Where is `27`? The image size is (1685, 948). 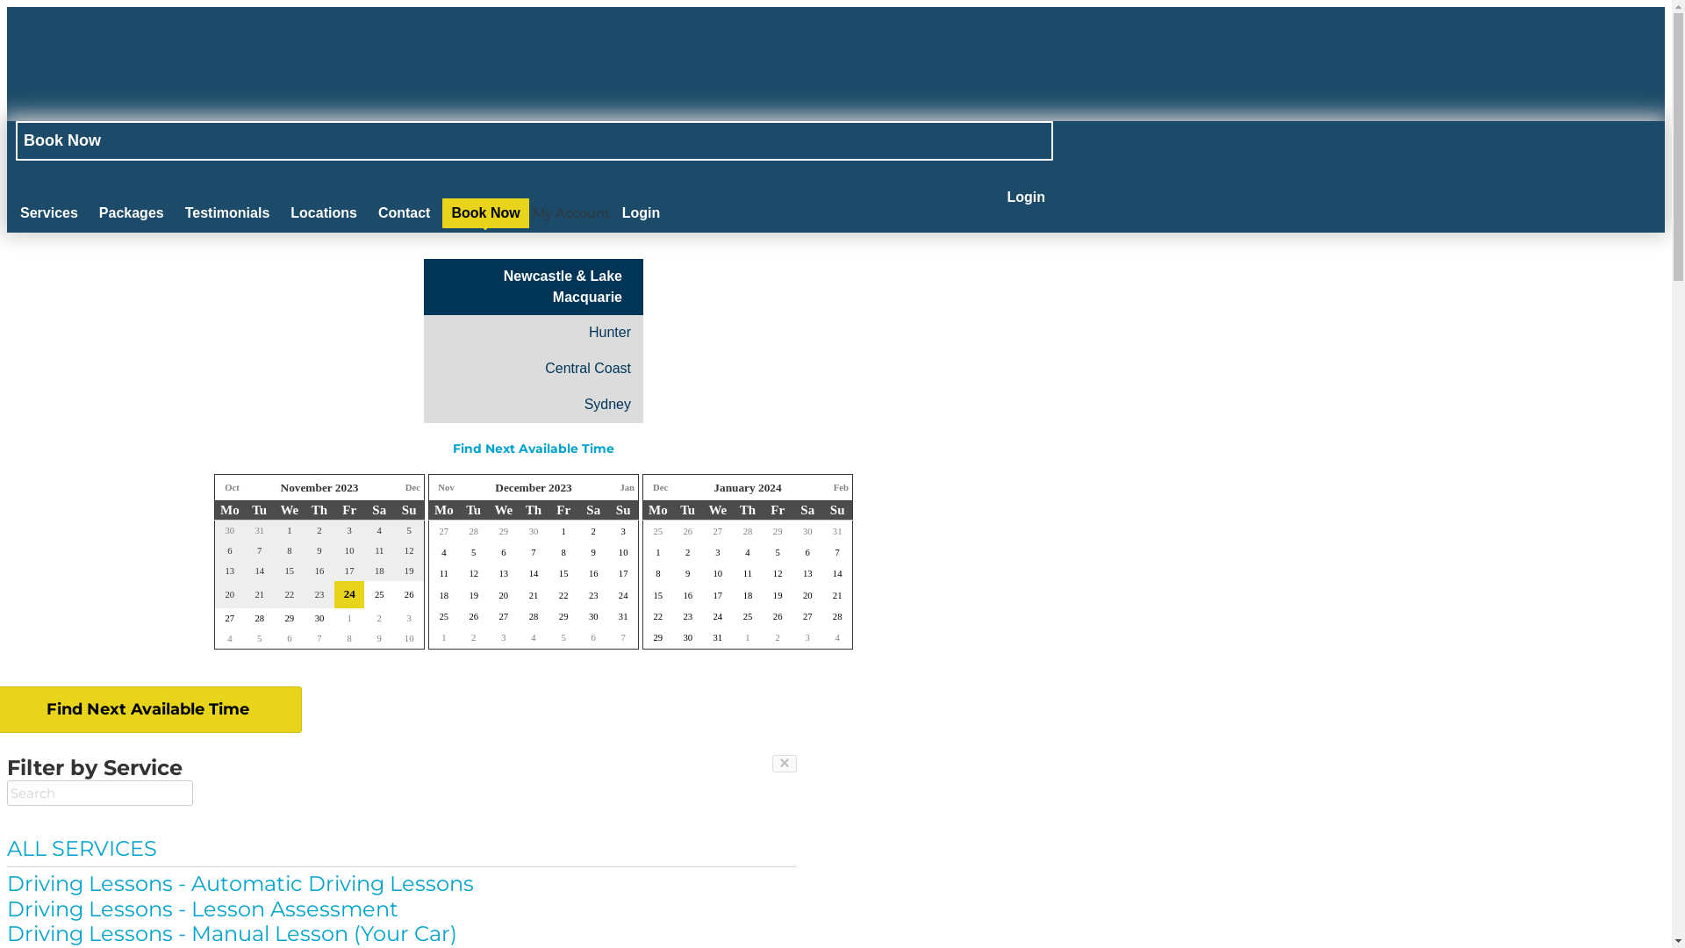 27 is located at coordinates (444, 532).